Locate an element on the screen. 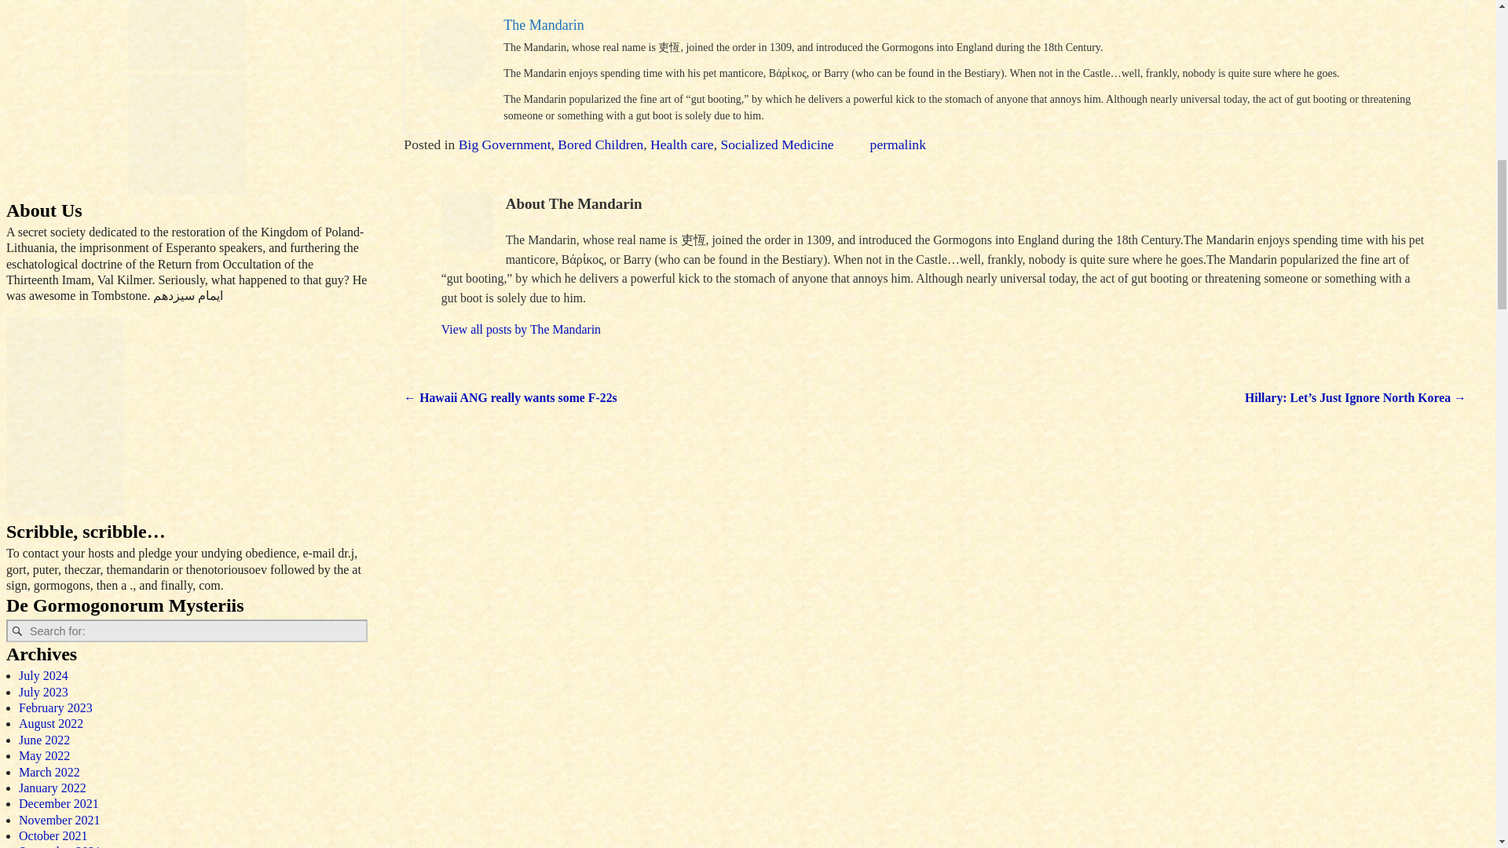 Image resolution: width=1508 pixels, height=848 pixels. May 2022 is located at coordinates (44, 755).